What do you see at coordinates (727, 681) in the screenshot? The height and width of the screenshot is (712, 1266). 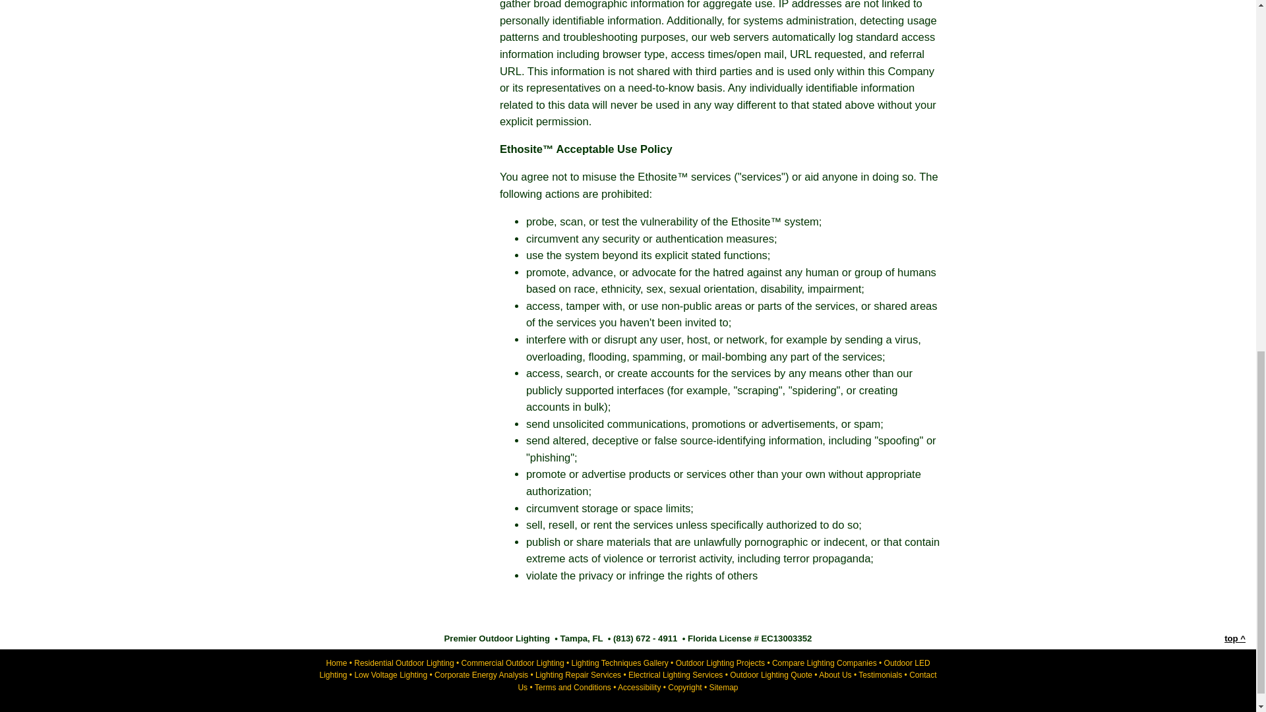 I see `Contact Us` at bounding box center [727, 681].